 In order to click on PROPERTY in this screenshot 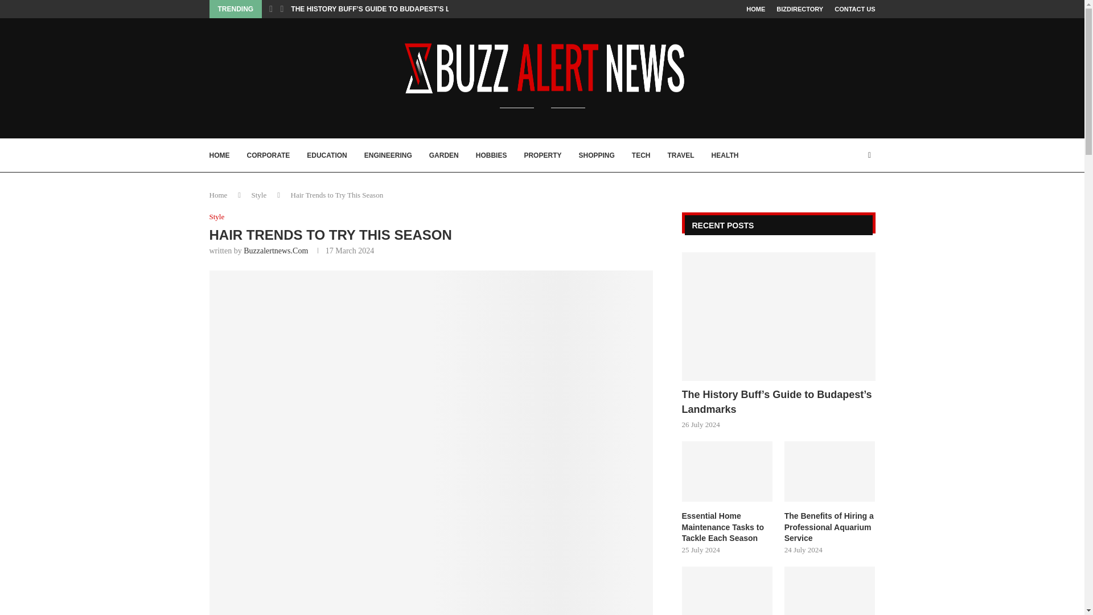, I will do `click(542, 155)`.